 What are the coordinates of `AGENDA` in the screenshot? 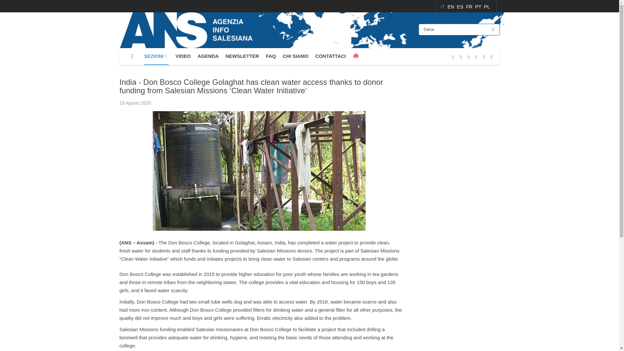 It's located at (208, 56).